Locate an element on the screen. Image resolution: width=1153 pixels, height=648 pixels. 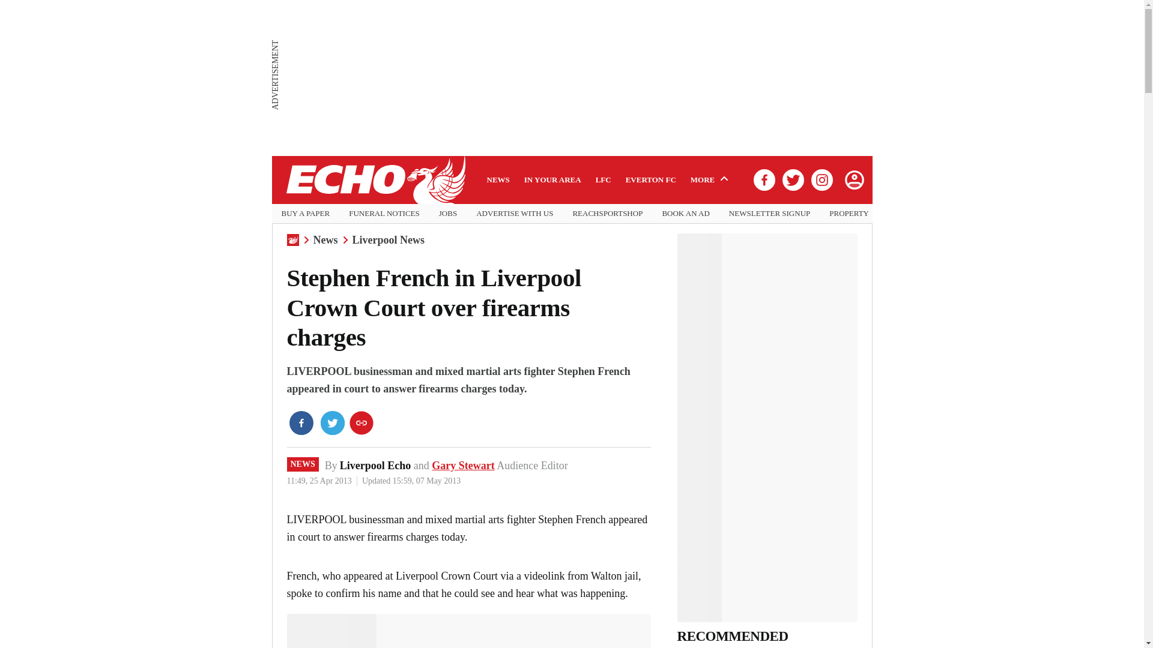
JOBS is located at coordinates (448, 214).